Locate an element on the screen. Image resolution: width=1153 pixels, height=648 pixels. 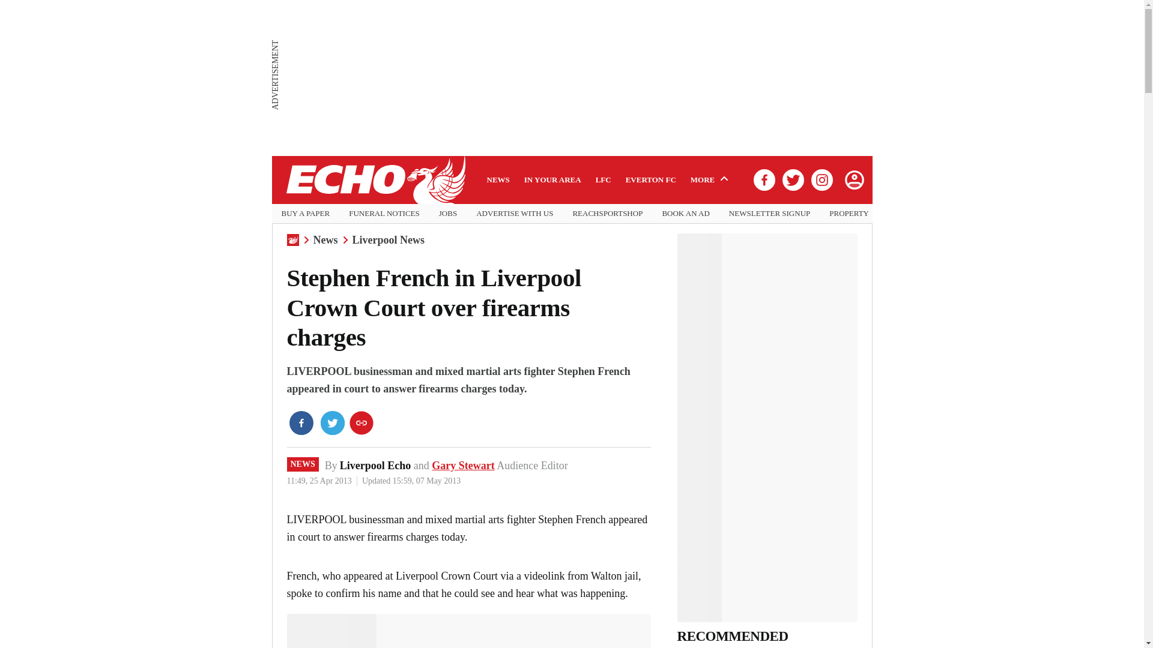
JOBS is located at coordinates (448, 214).